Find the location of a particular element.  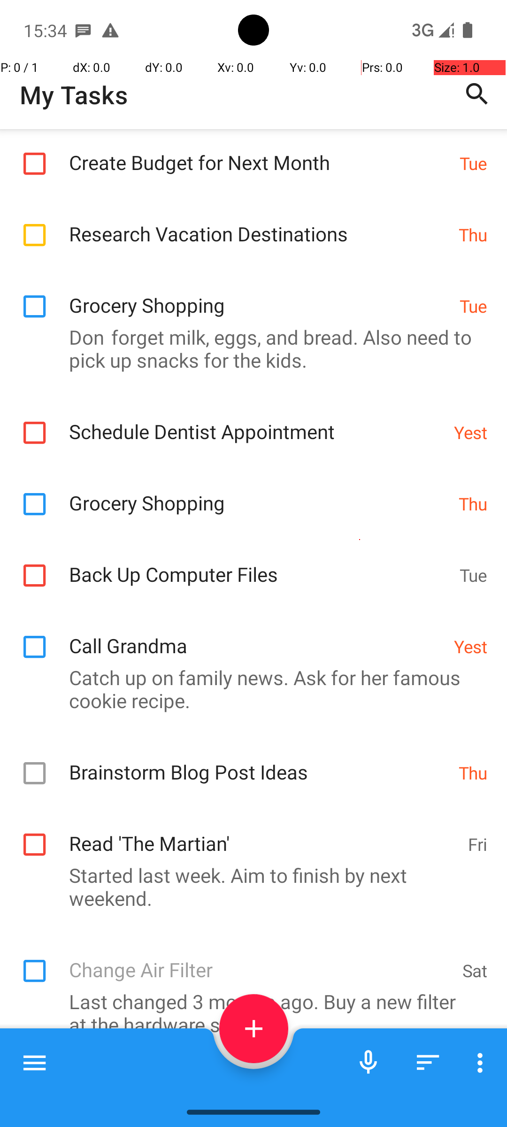

Thu is located at coordinates (473, 235).